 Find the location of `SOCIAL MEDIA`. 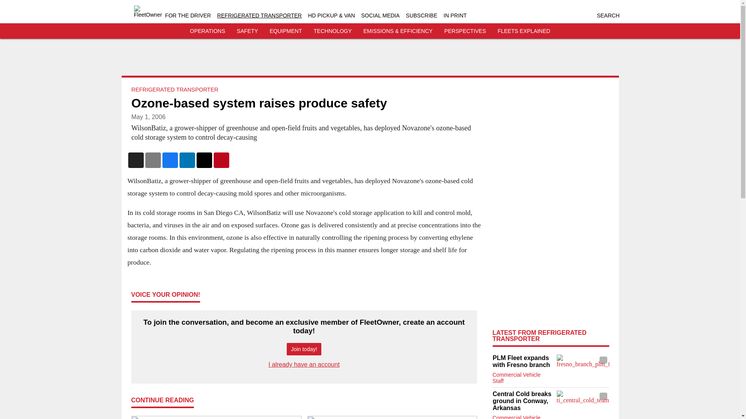

SOCIAL MEDIA is located at coordinates (380, 16).